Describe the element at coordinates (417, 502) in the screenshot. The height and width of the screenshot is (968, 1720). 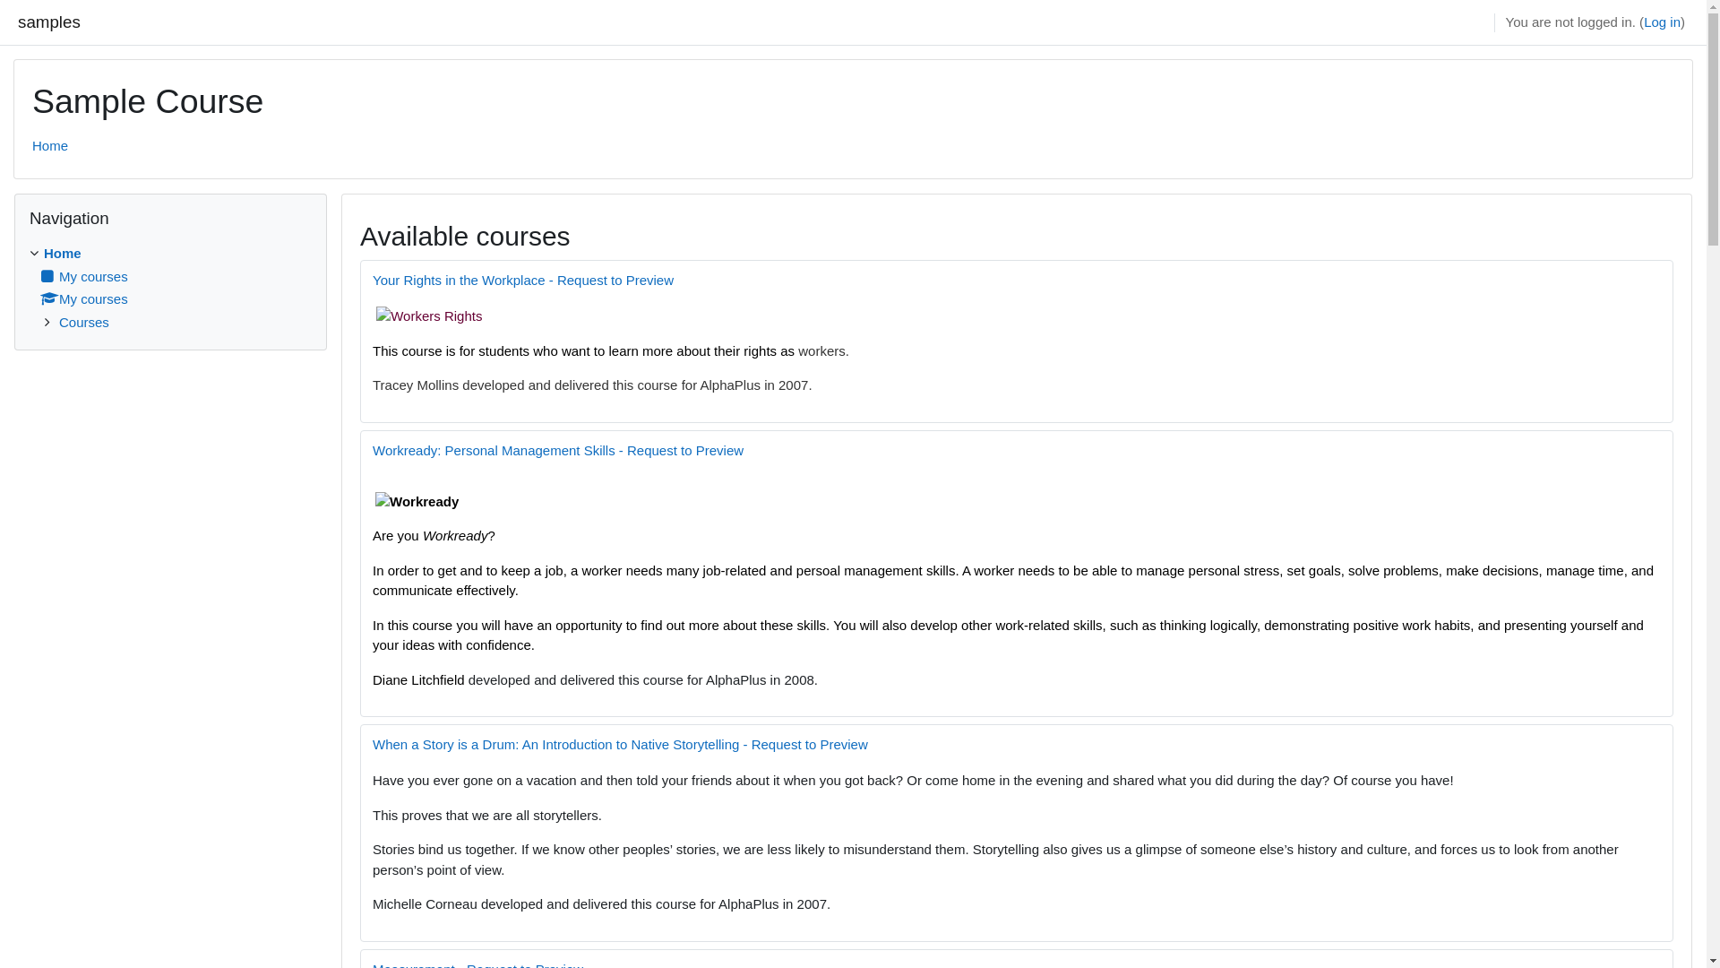
I see `Workready` at that location.